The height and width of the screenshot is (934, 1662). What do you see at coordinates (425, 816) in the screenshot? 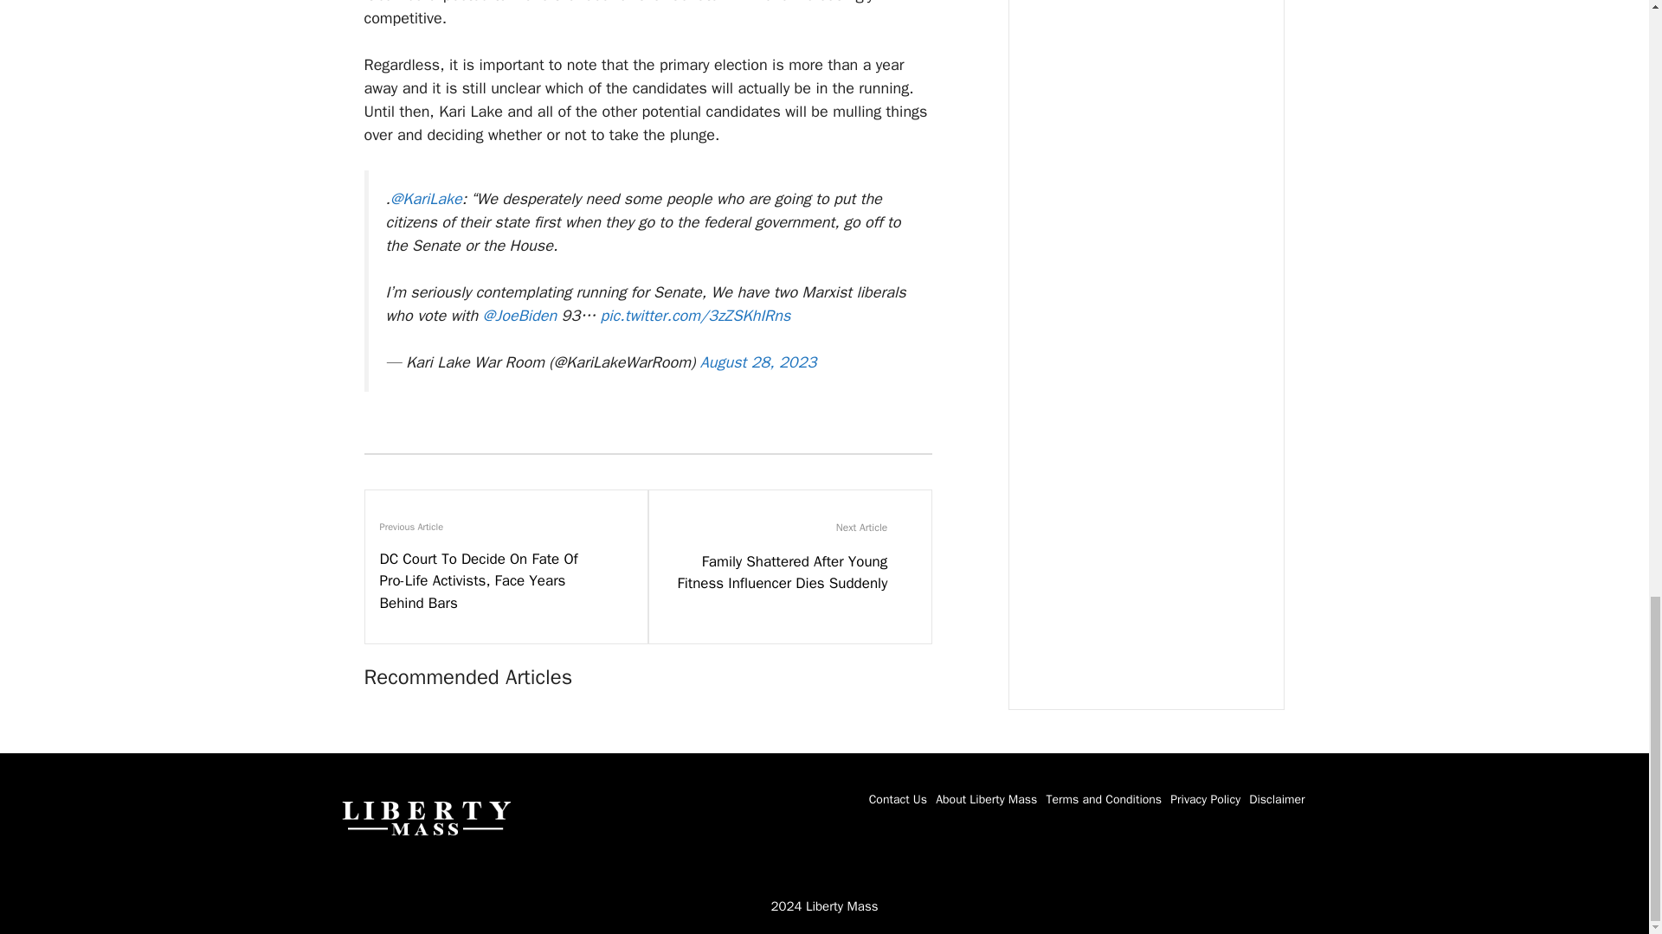
I see `logowhite-min` at bounding box center [425, 816].